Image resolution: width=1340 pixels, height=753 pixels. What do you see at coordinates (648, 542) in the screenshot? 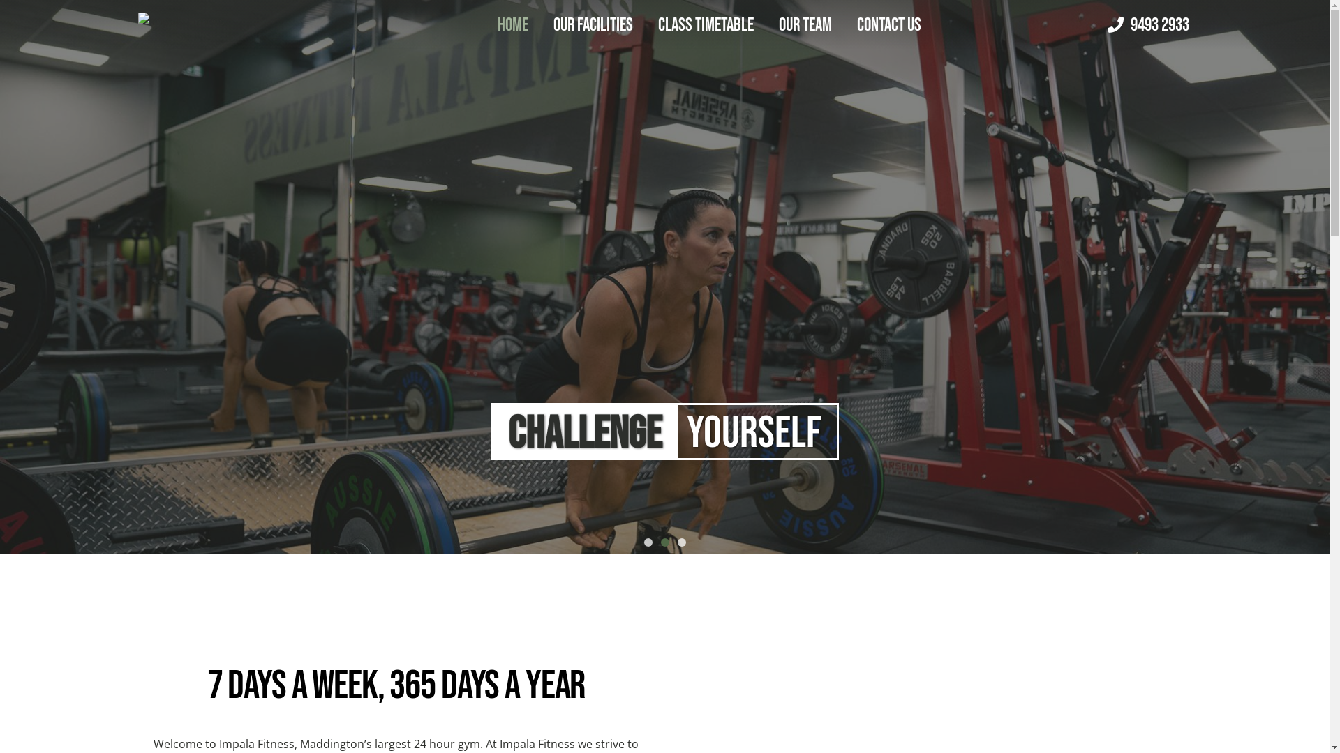
I see `1` at bounding box center [648, 542].